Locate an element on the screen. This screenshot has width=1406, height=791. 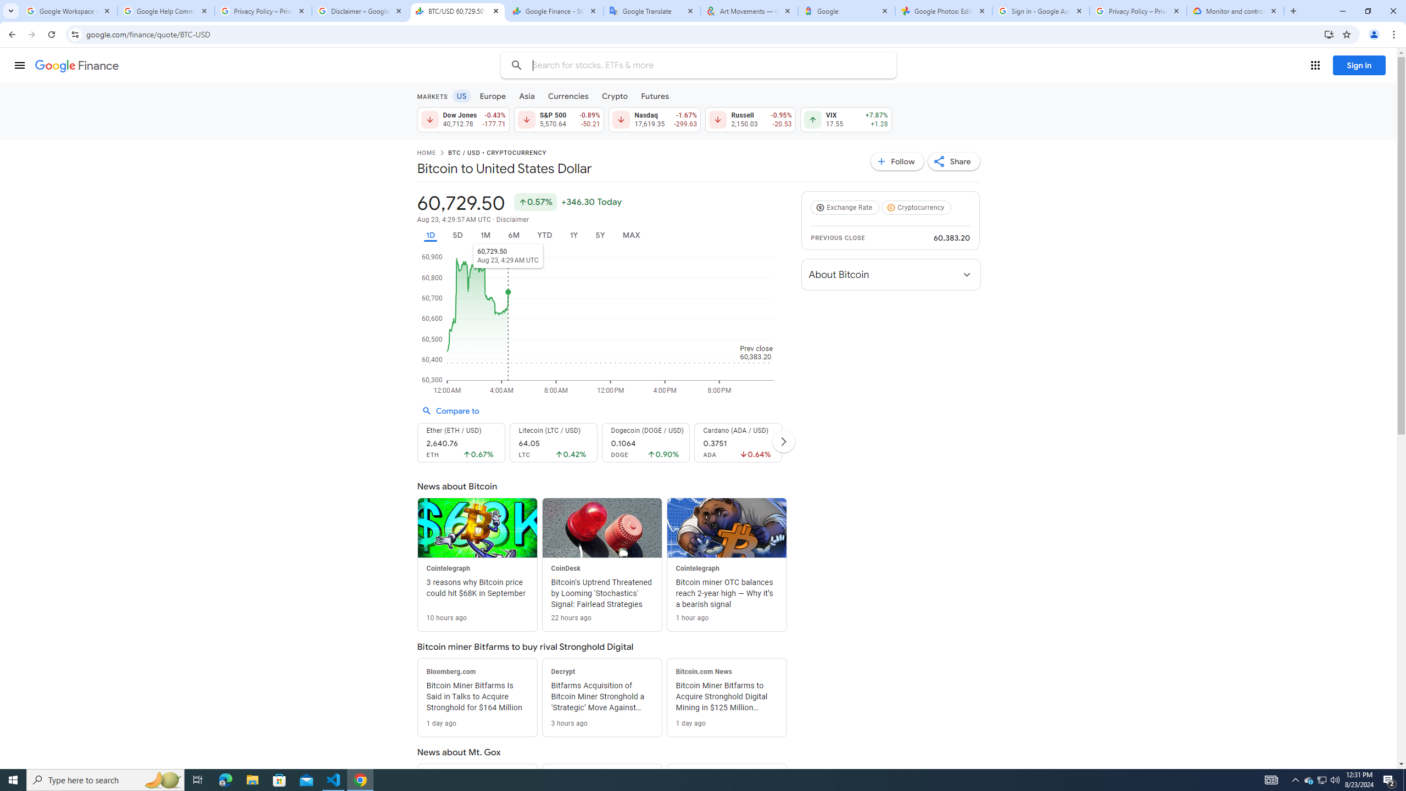
Google Workspace Admin Community is located at coordinates (69, 11).